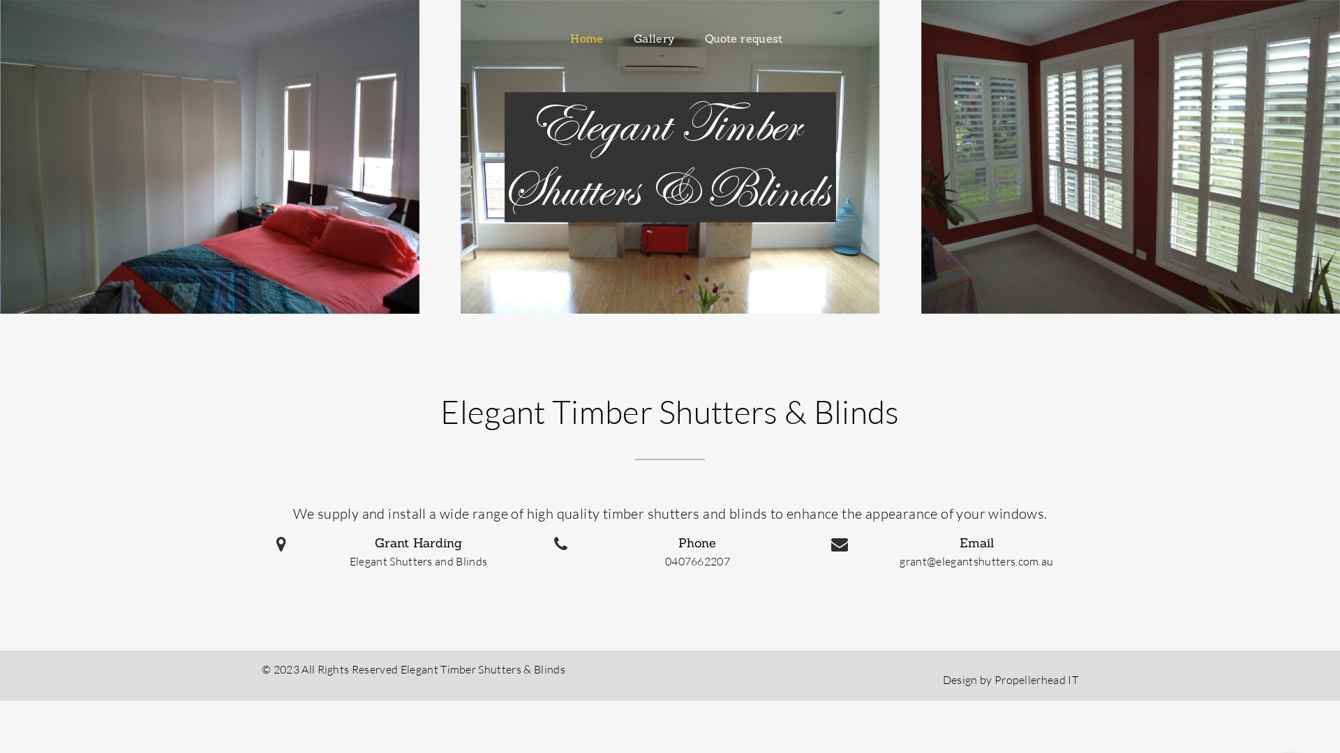 The width and height of the screenshot is (1340, 753). Describe the element at coordinates (976, 561) in the screenshot. I see `grant@elegantshutters.com.au` at that location.